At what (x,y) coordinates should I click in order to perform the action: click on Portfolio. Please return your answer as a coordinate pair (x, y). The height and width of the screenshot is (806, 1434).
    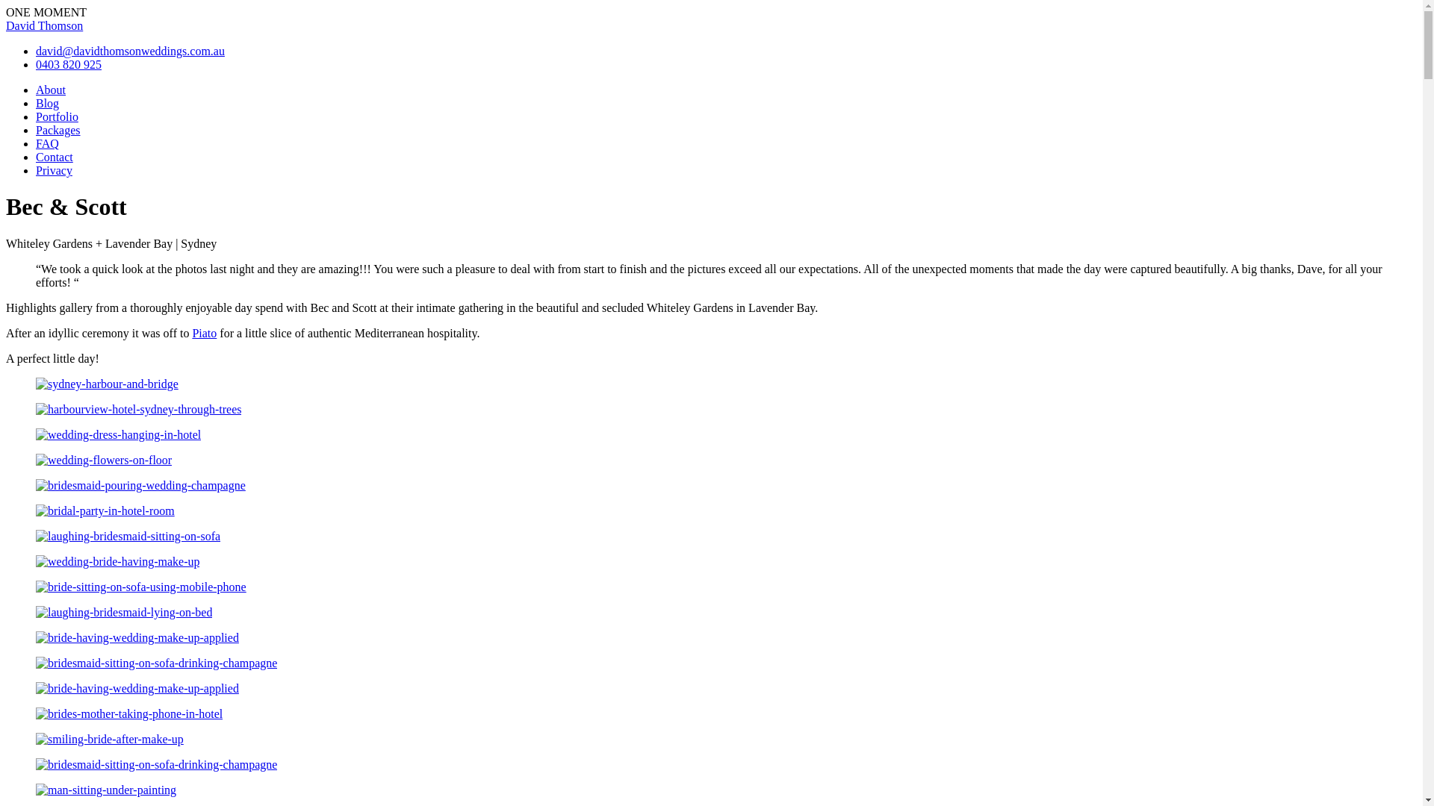
    Looking at the image, I should click on (57, 116).